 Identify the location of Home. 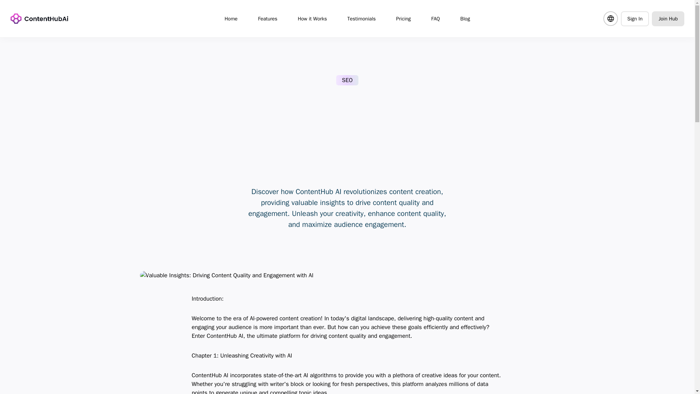
(231, 18).